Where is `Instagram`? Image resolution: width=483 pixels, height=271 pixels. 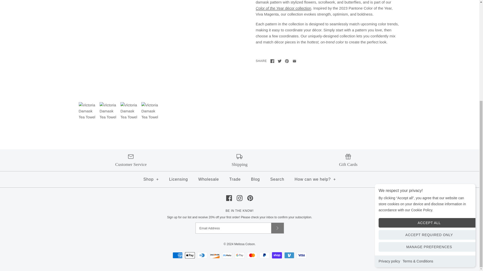
Instagram is located at coordinates (239, 198).